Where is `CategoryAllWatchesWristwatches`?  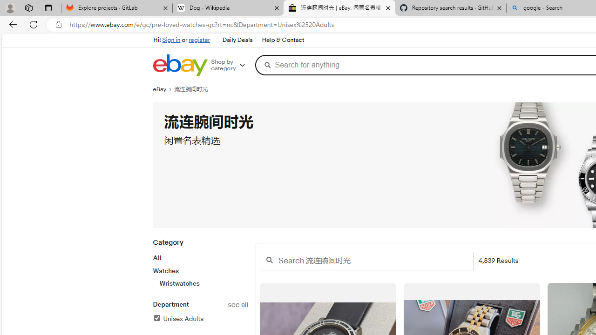 CategoryAllWatchesWristwatches is located at coordinates (200, 268).